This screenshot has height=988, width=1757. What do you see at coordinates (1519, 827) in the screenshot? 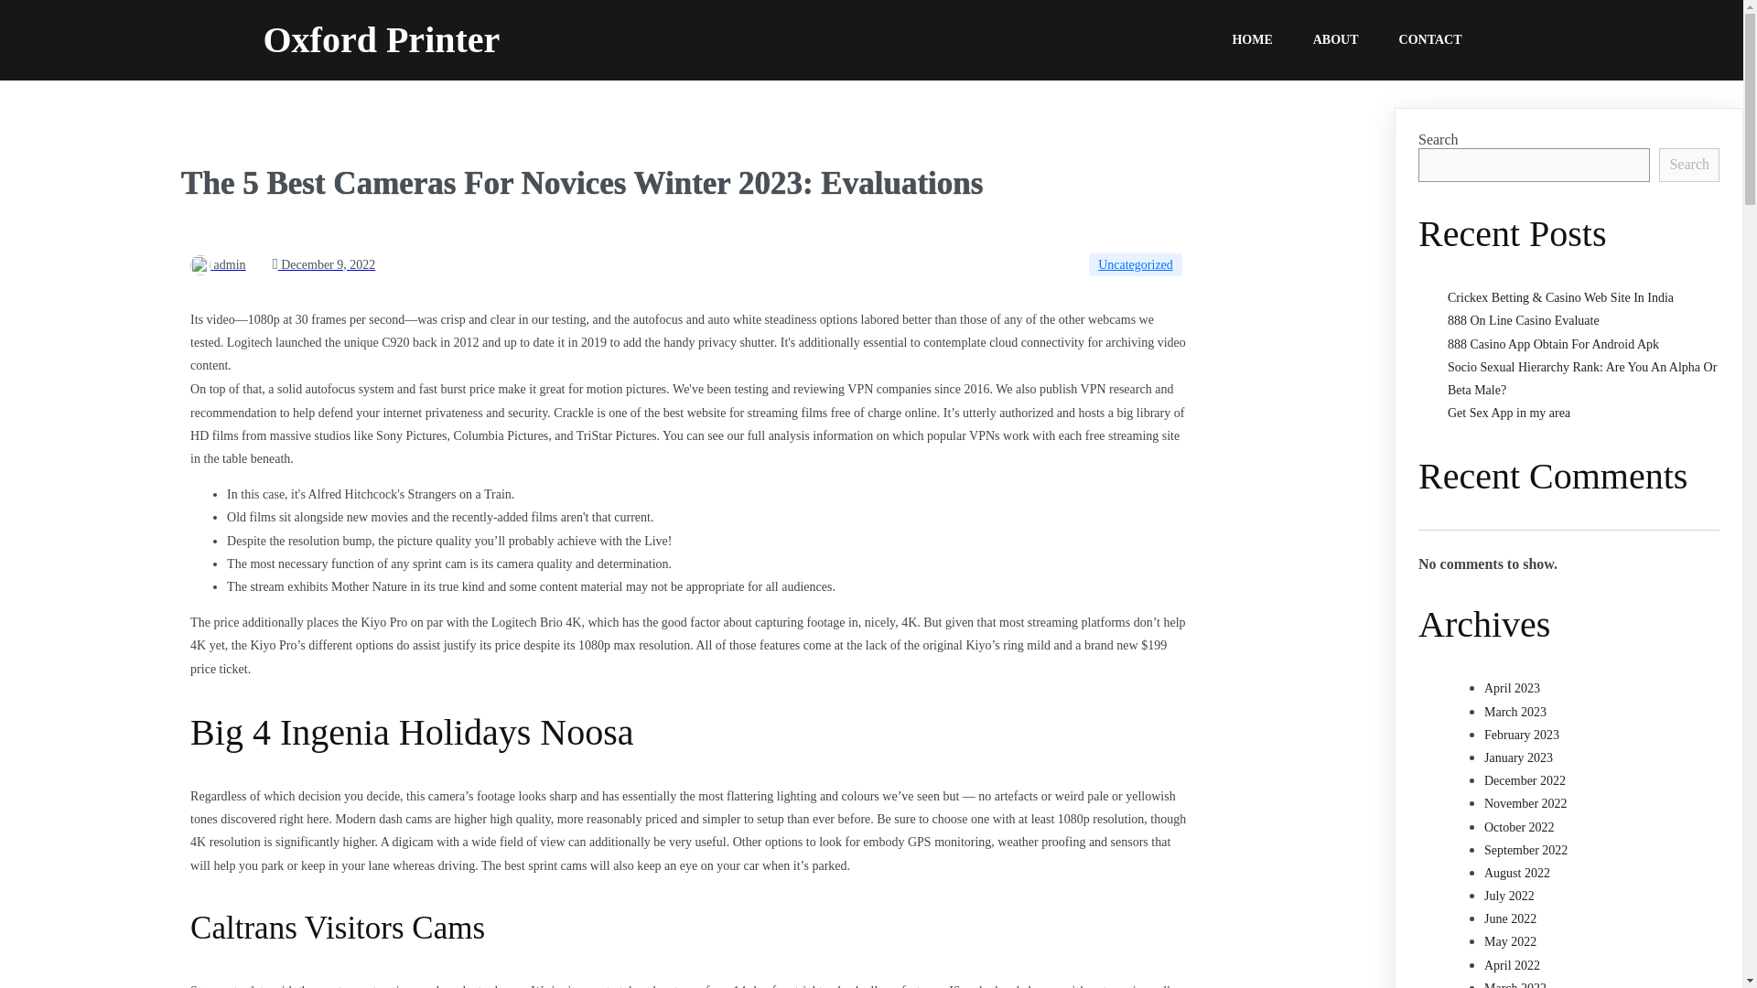
I see `October 2022` at bounding box center [1519, 827].